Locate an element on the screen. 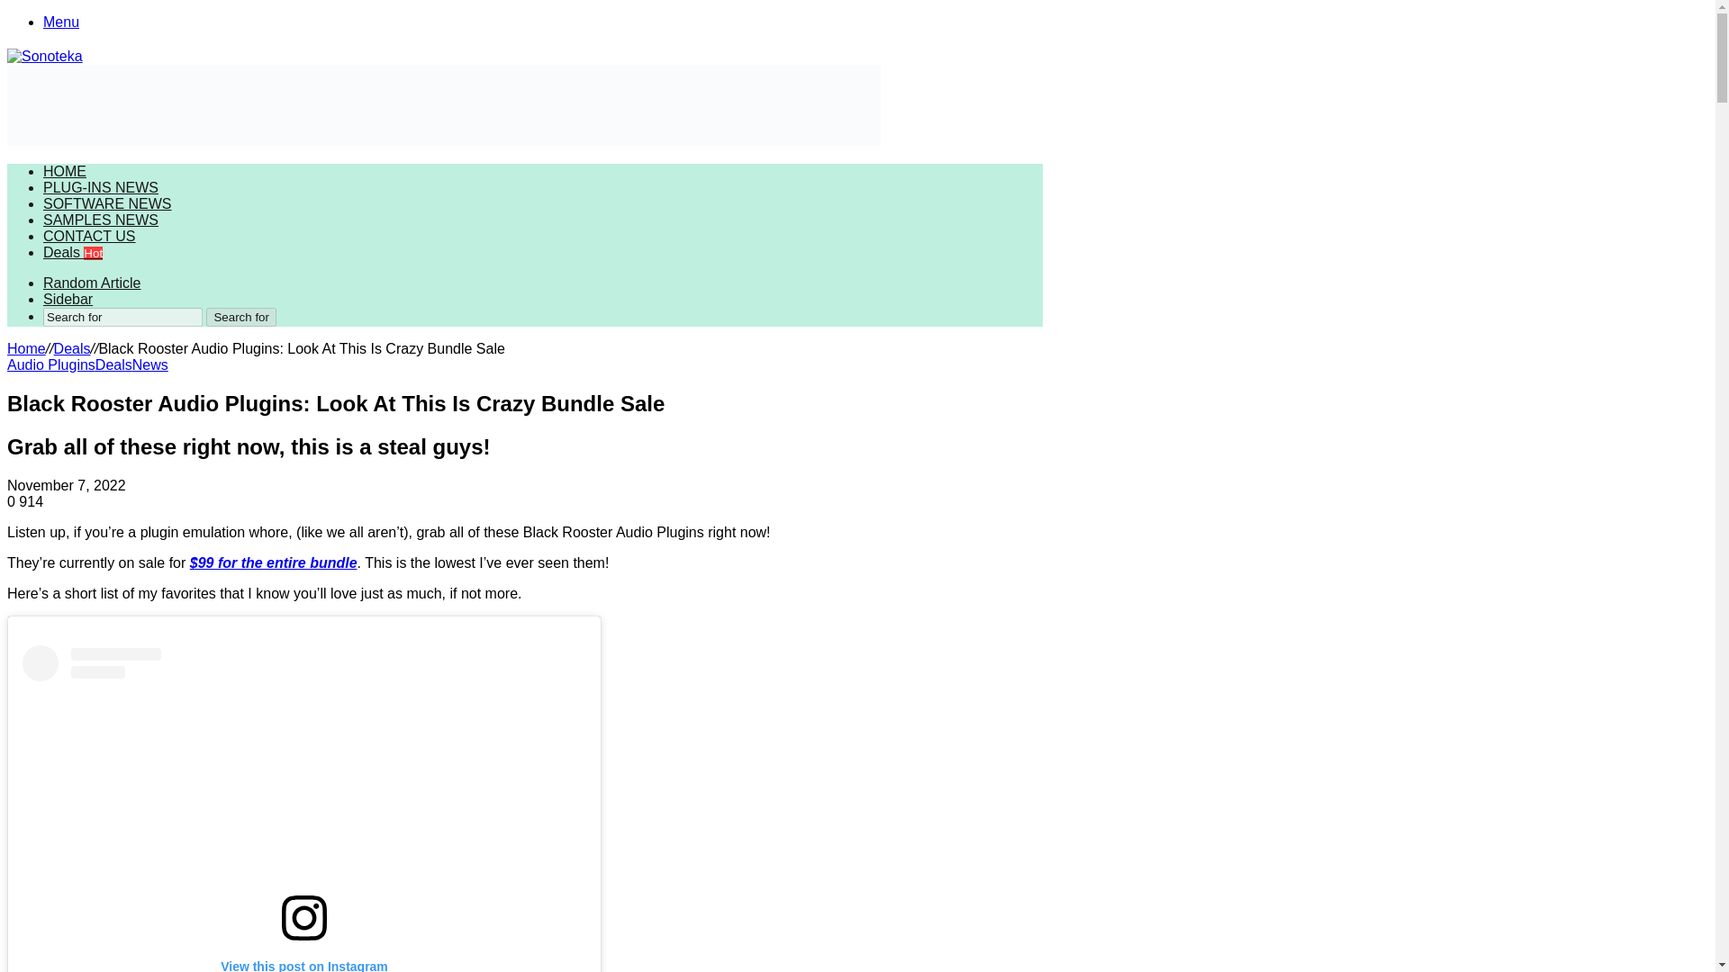 The image size is (1729, 972). Music Software Bundles from Pluginboutique.com is located at coordinates (443, 105).